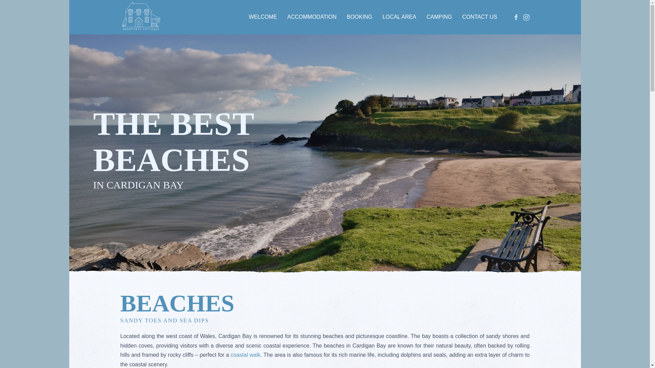 The width and height of the screenshot is (655, 368). I want to click on SANDY TOES AND SEA DIPS, so click(324, 320).